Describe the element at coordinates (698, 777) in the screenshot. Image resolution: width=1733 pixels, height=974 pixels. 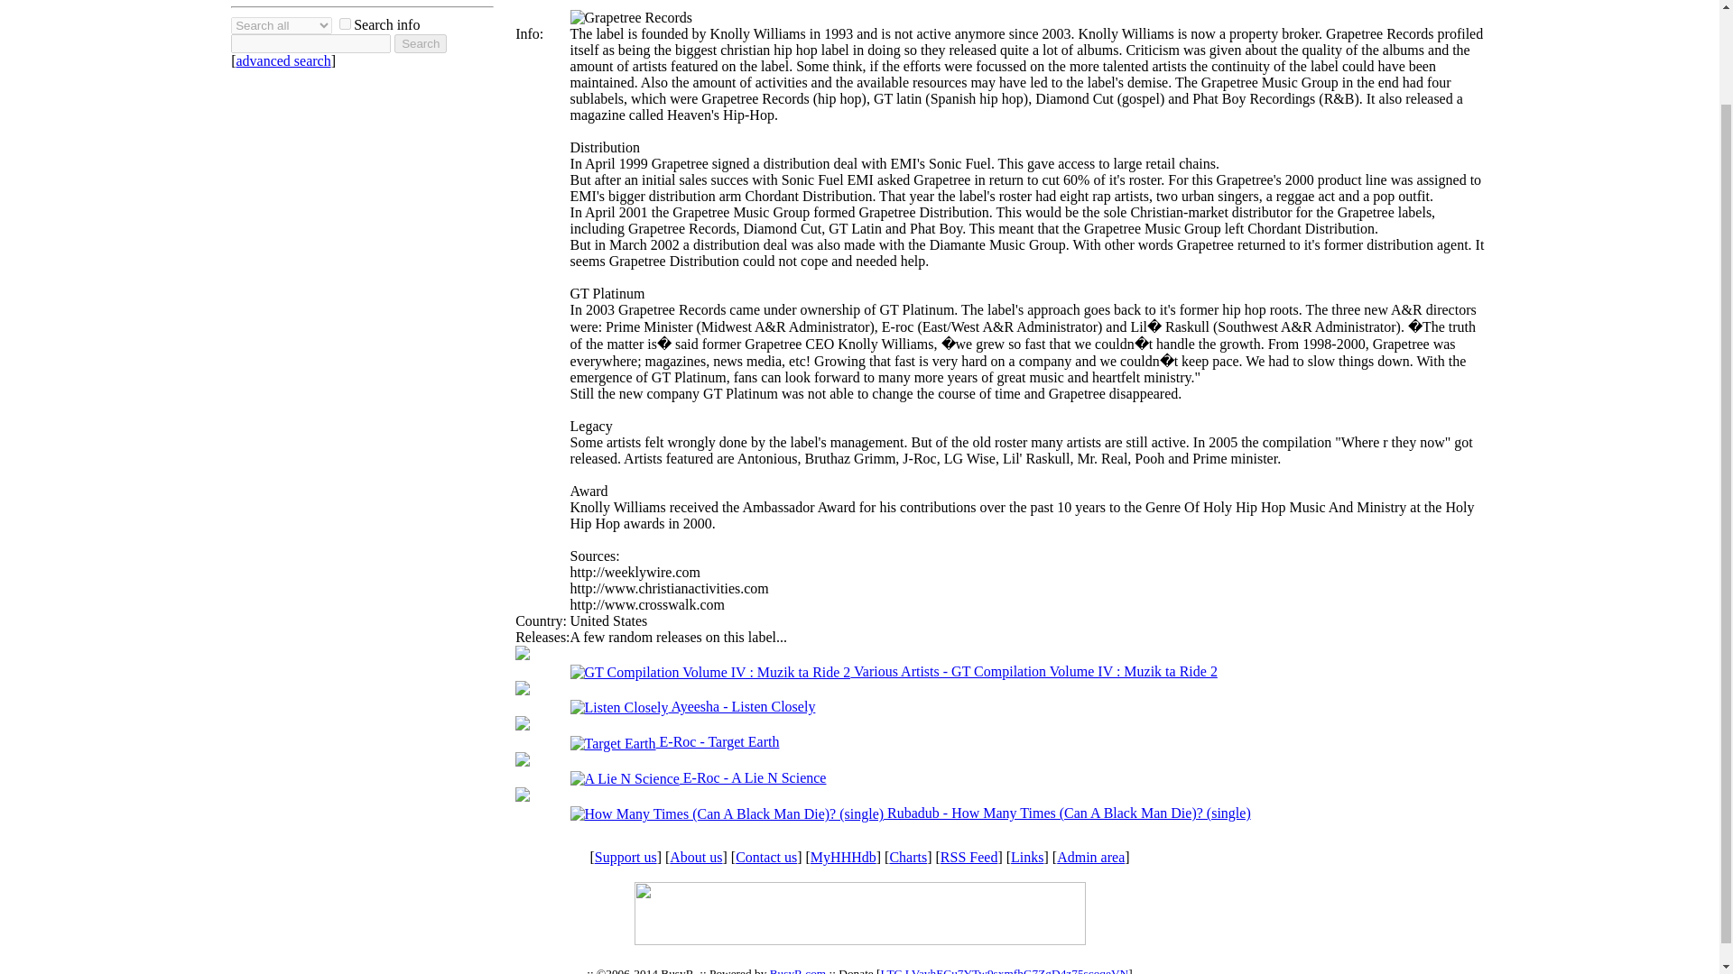
I see `E-Roc - A Lie N Science` at that location.